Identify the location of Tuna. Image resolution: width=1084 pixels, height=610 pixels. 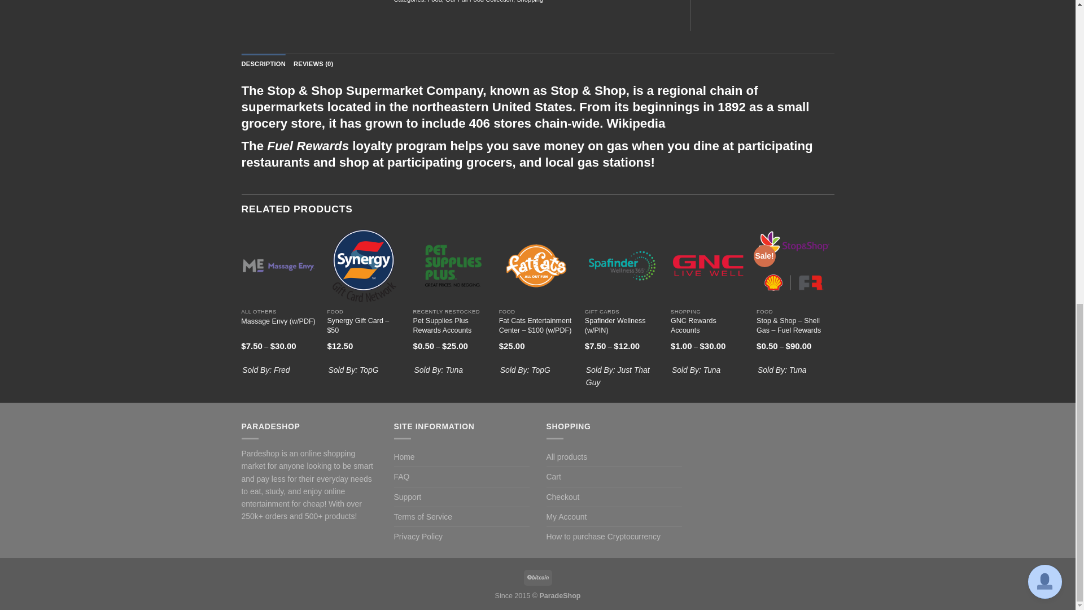
(797, 369).